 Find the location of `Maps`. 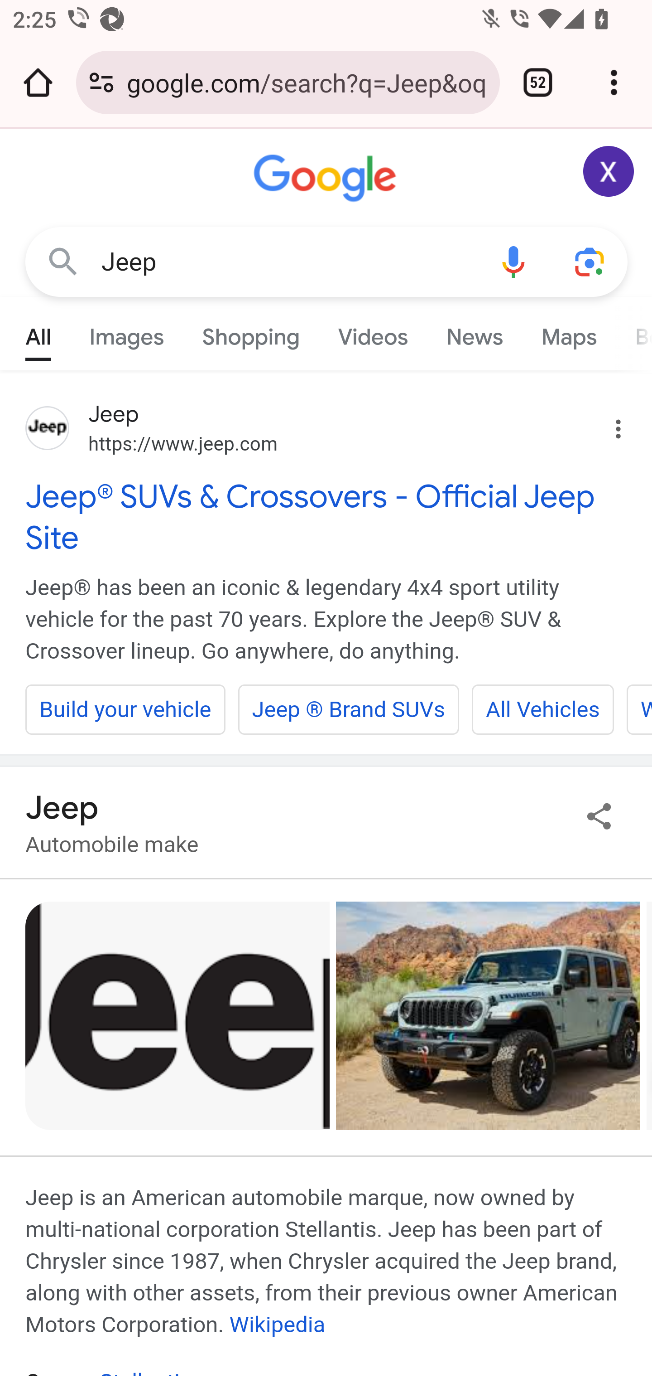

Maps is located at coordinates (568, 333).